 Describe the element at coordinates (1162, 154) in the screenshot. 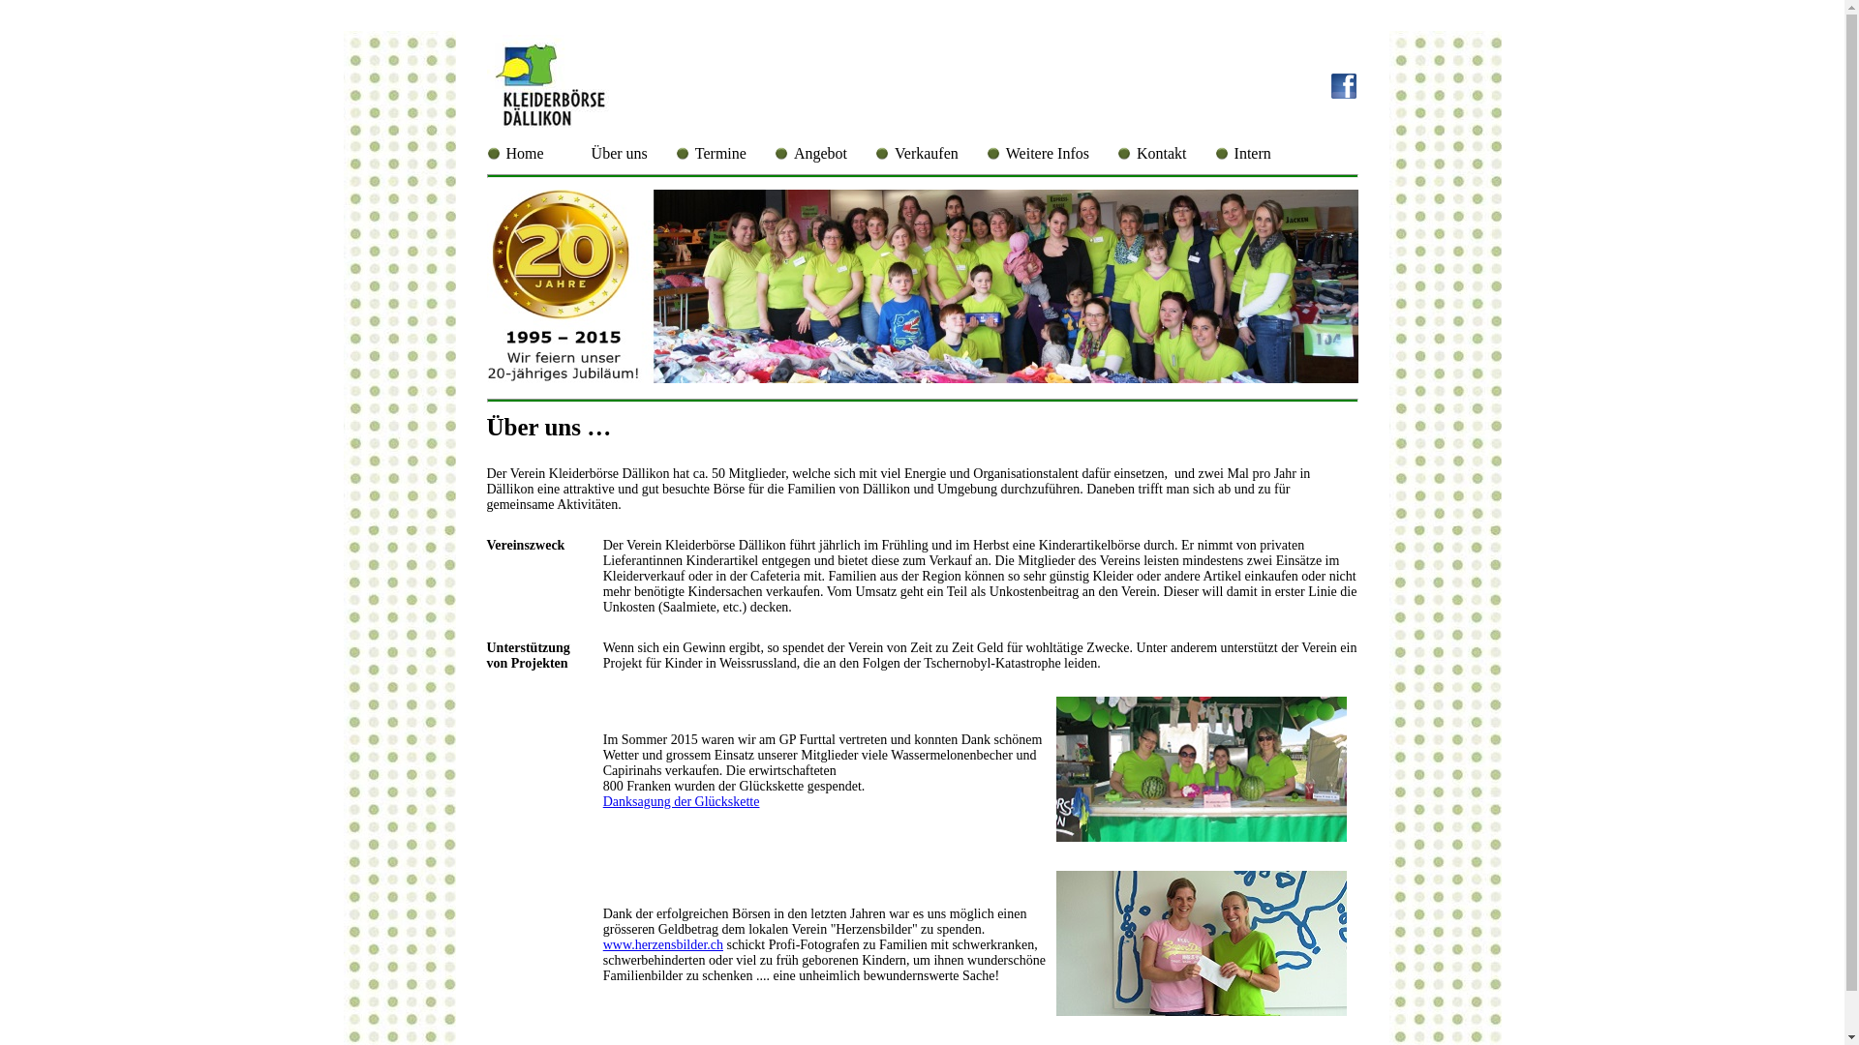

I see `Kontakt` at that location.